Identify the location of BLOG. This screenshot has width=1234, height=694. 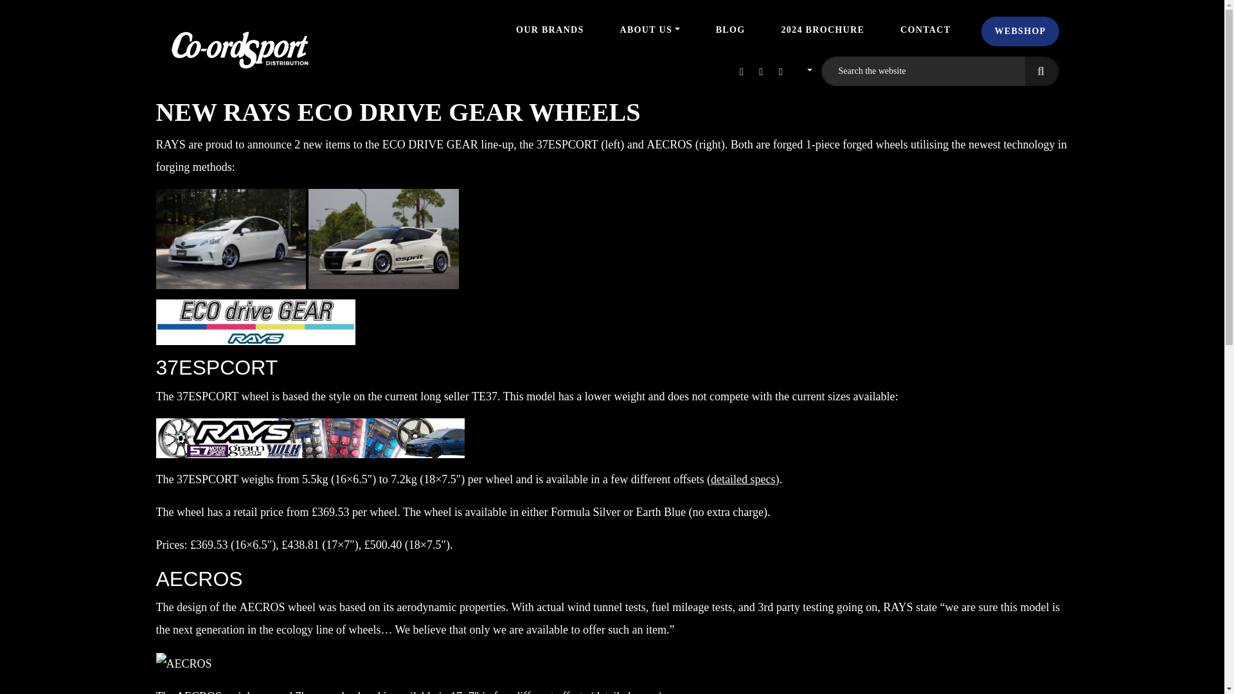
(730, 30).